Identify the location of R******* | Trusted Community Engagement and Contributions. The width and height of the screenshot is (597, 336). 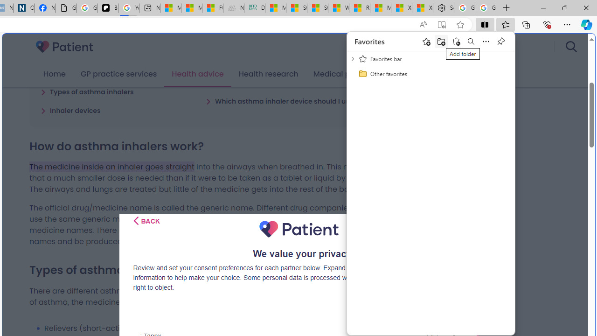
(359, 8).